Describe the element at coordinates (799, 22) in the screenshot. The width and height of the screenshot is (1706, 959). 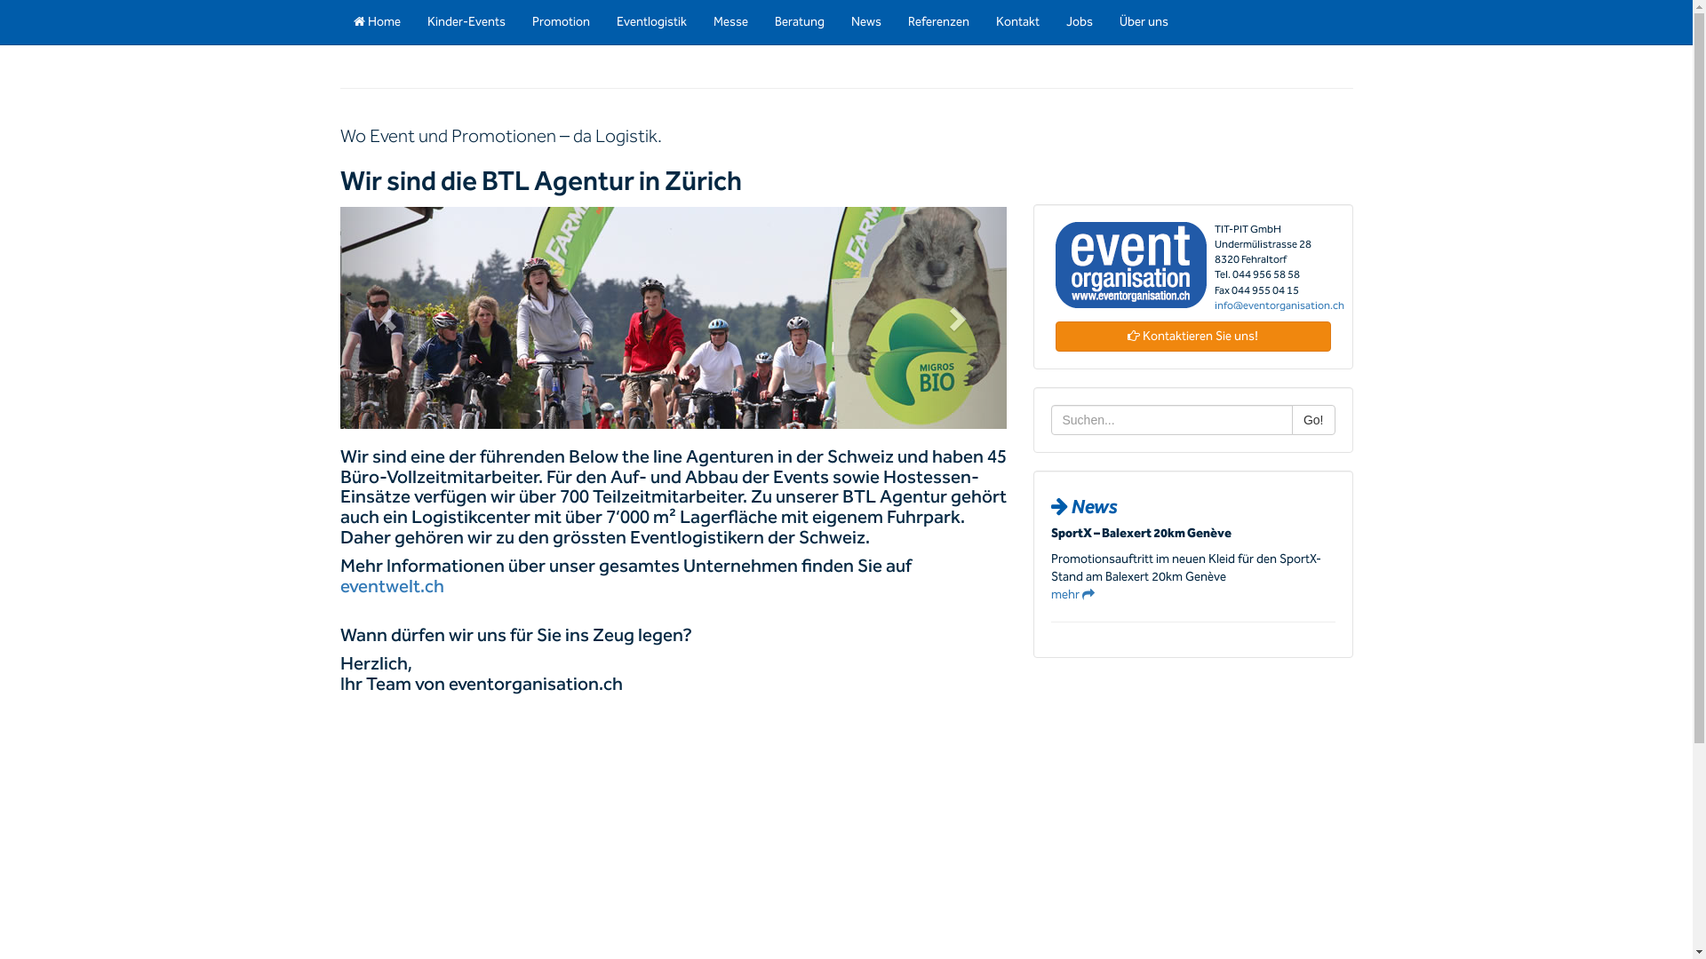
I see `Beratung` at that location.